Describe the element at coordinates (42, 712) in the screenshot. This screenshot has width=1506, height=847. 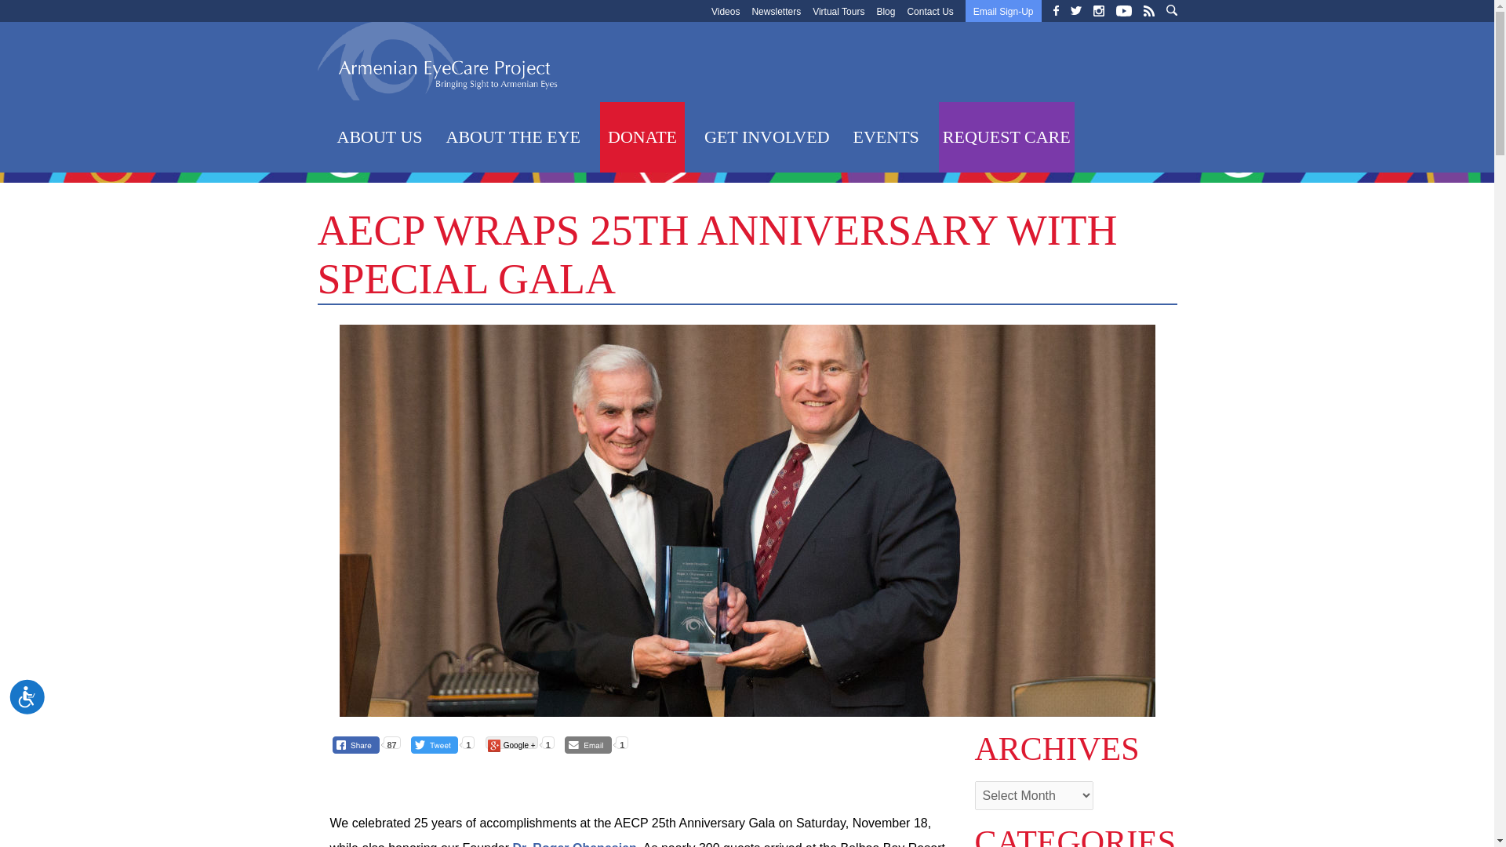
I see `Accessibility` at that location.